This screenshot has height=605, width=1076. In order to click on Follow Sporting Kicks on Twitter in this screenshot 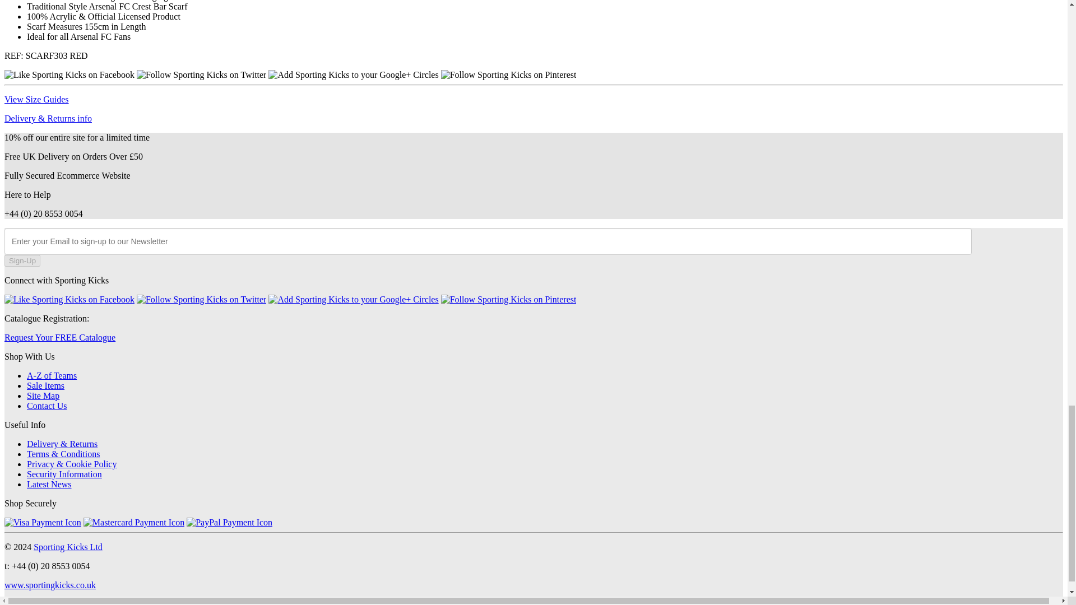, I will do `click(201, 299)`.